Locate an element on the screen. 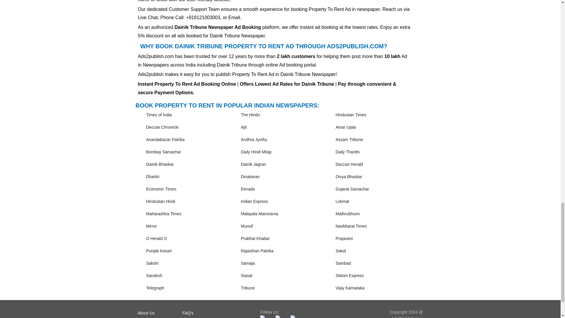  Divya Bhaskar is located at coordinates (349, 177).